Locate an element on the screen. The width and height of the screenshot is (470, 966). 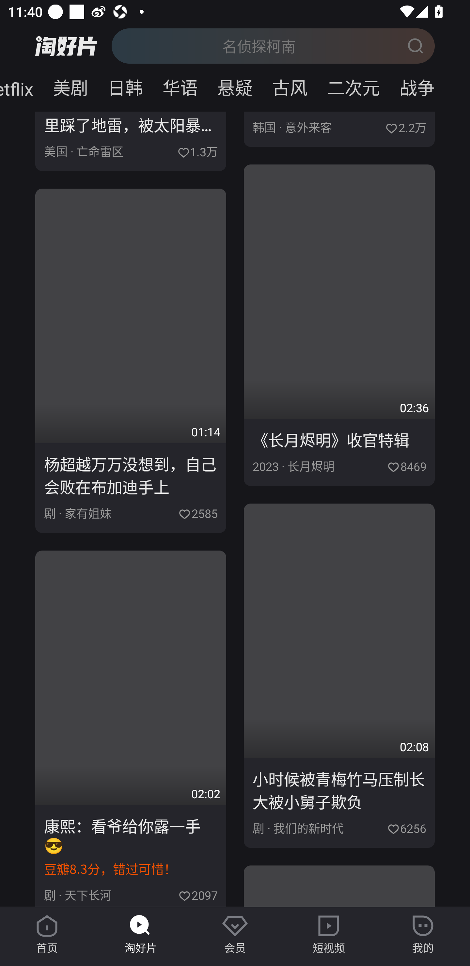
 1.3万 is located at coordinates (197, 151).